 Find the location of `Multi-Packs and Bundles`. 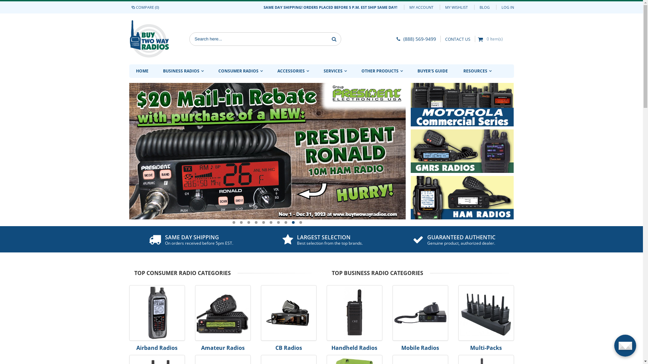

Multi-Packs and Bundles is located at coordinates (486, 289).